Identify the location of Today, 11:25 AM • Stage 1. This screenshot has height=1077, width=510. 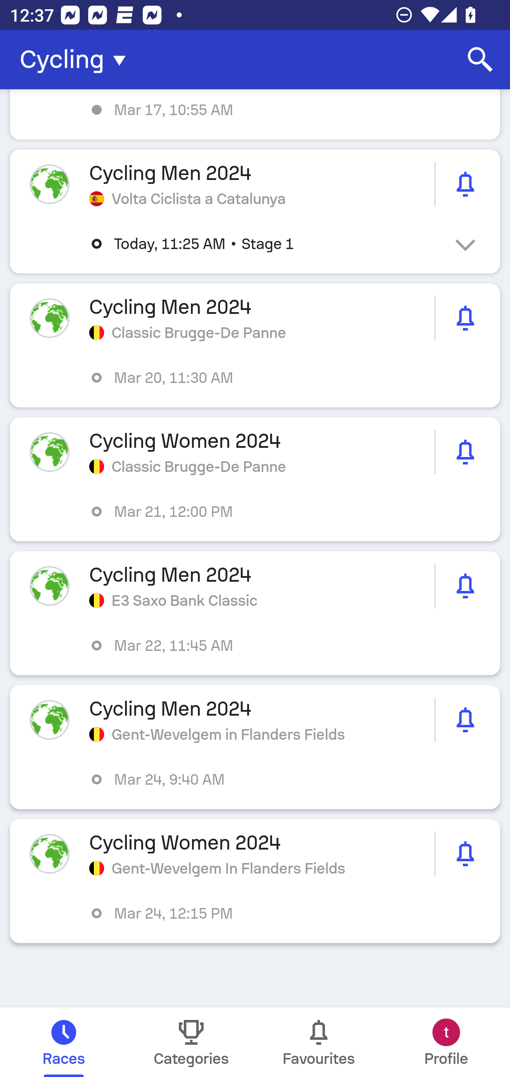
(265, 244).